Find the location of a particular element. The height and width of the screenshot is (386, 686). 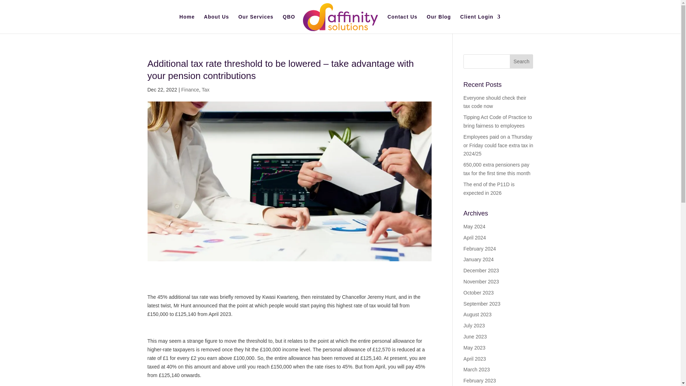

April 2024 is located at coordinates (474, 237).